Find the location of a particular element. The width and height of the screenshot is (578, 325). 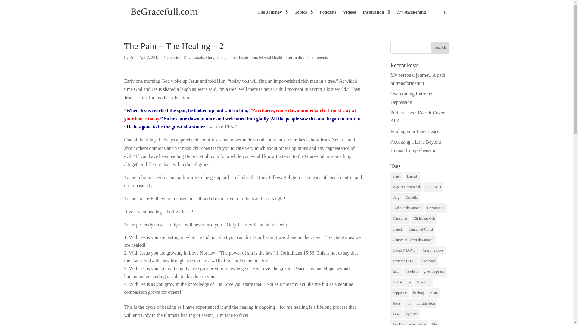

Depression is located at coordinates (172, 57).